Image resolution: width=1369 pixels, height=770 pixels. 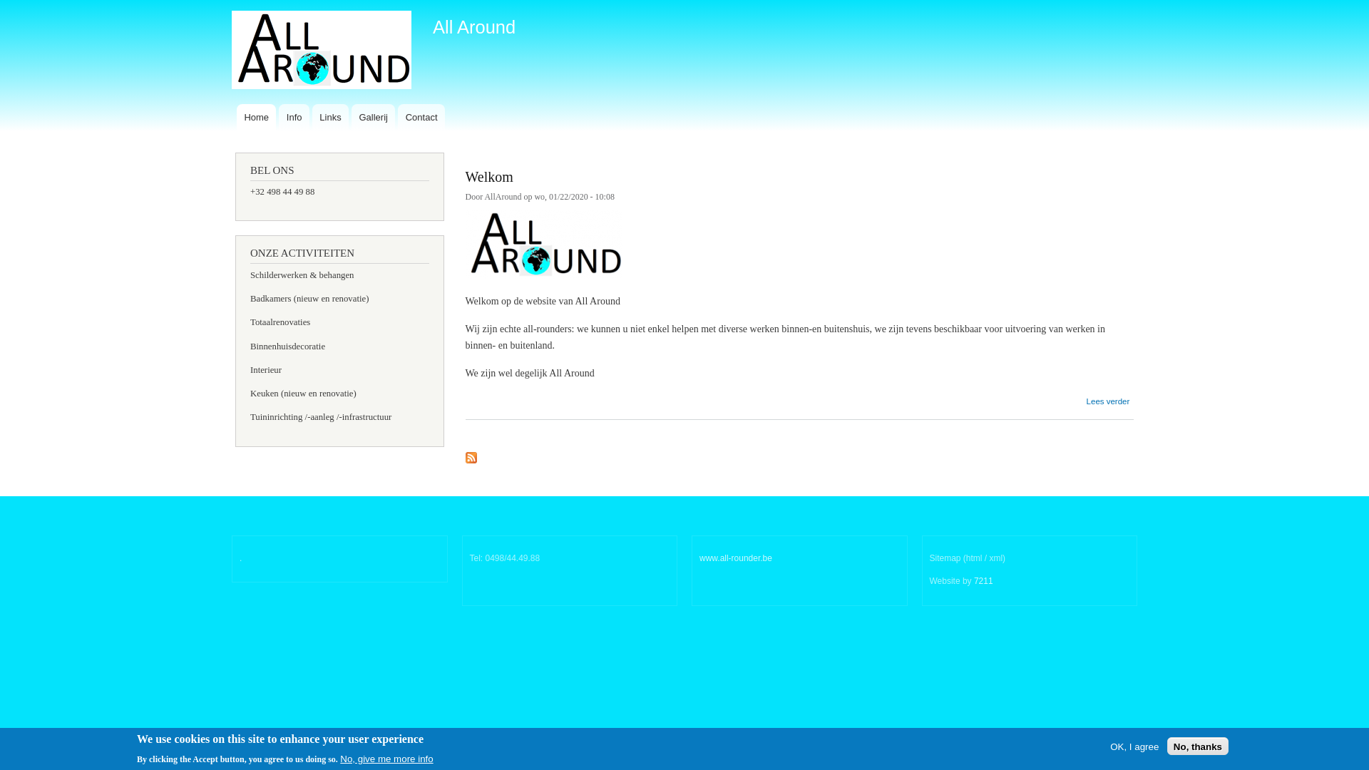 I want to click on Lees verder
over Welkom, so click(x=1108, y=396).